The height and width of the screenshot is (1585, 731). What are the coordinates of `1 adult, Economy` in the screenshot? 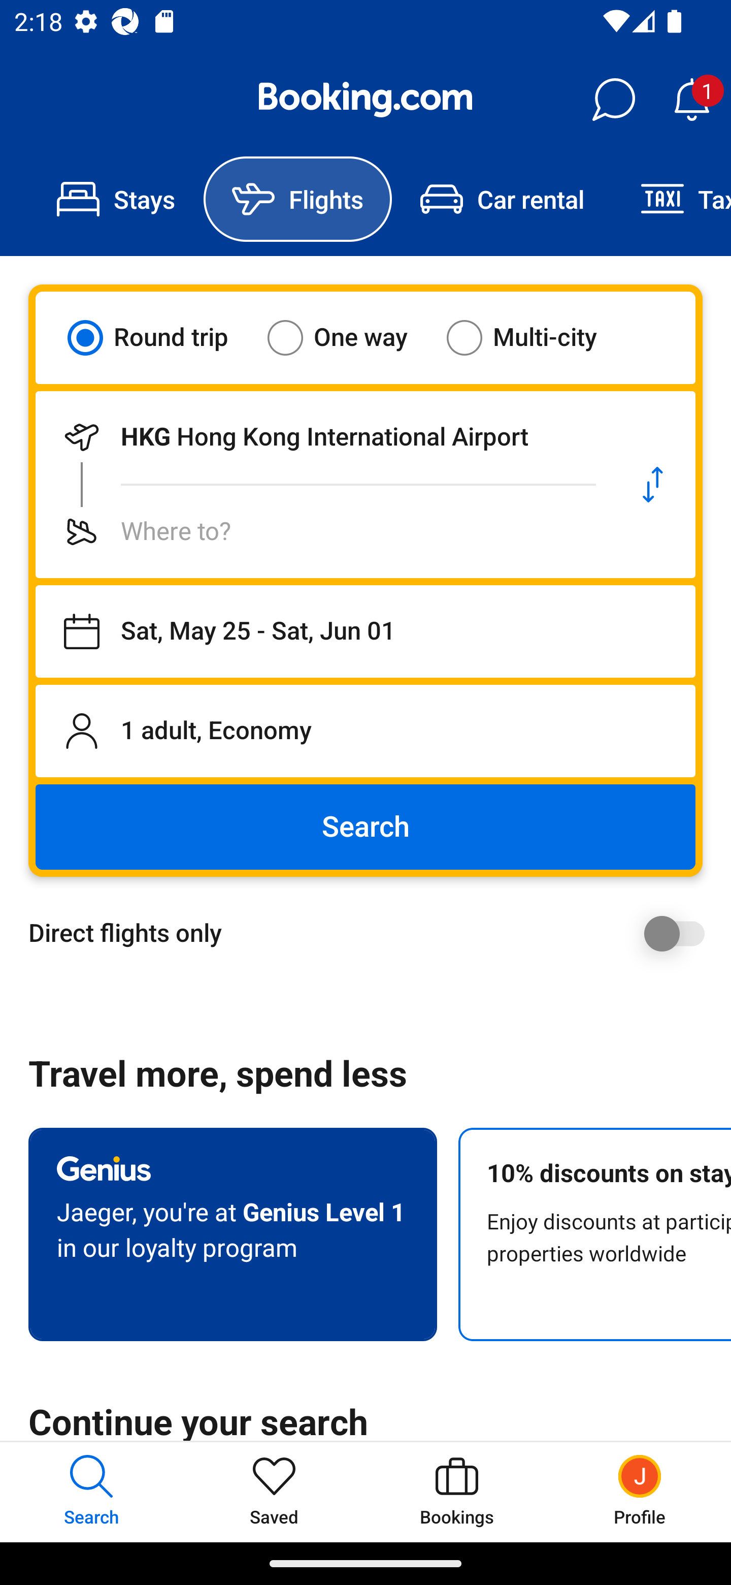 It's located at (365, 731).